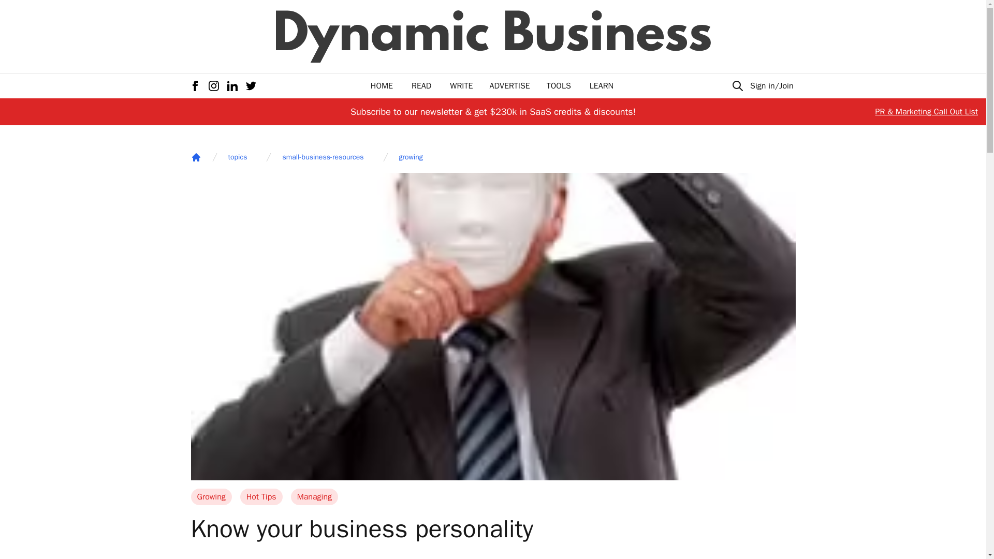 The image size is (994, 559). Describe the element at coordinates (237, 157) in the screenshot. I see `topics` at that location.